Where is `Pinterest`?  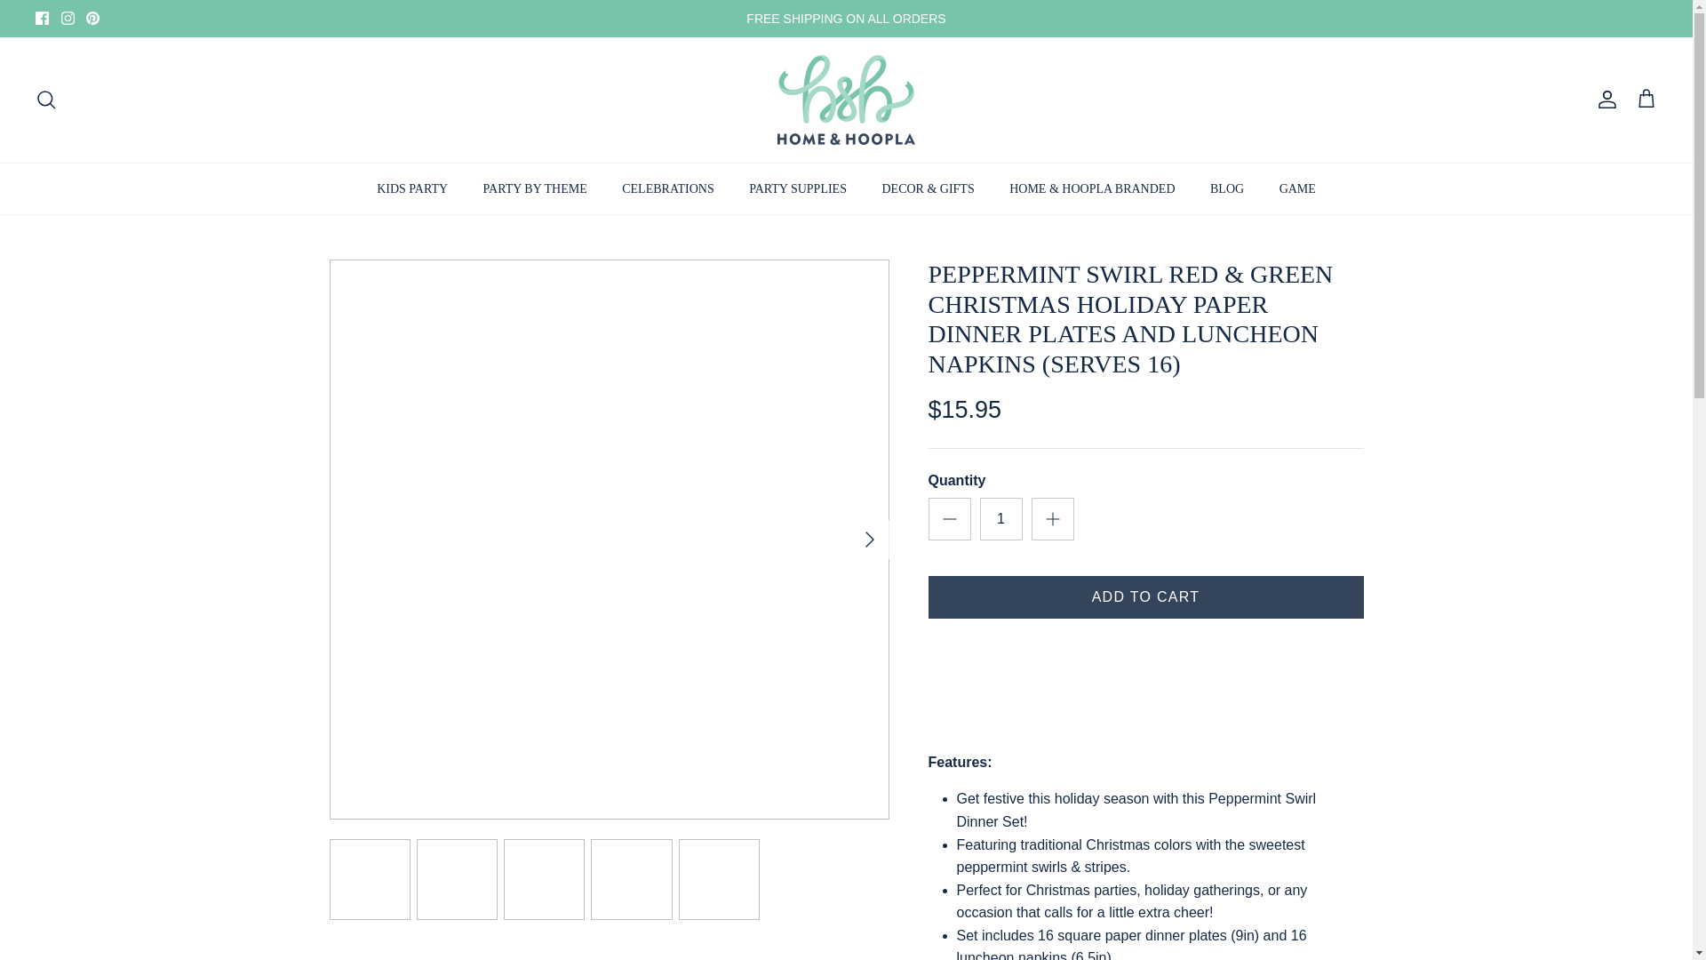 Pinterest is located at coordinates (92, 18).